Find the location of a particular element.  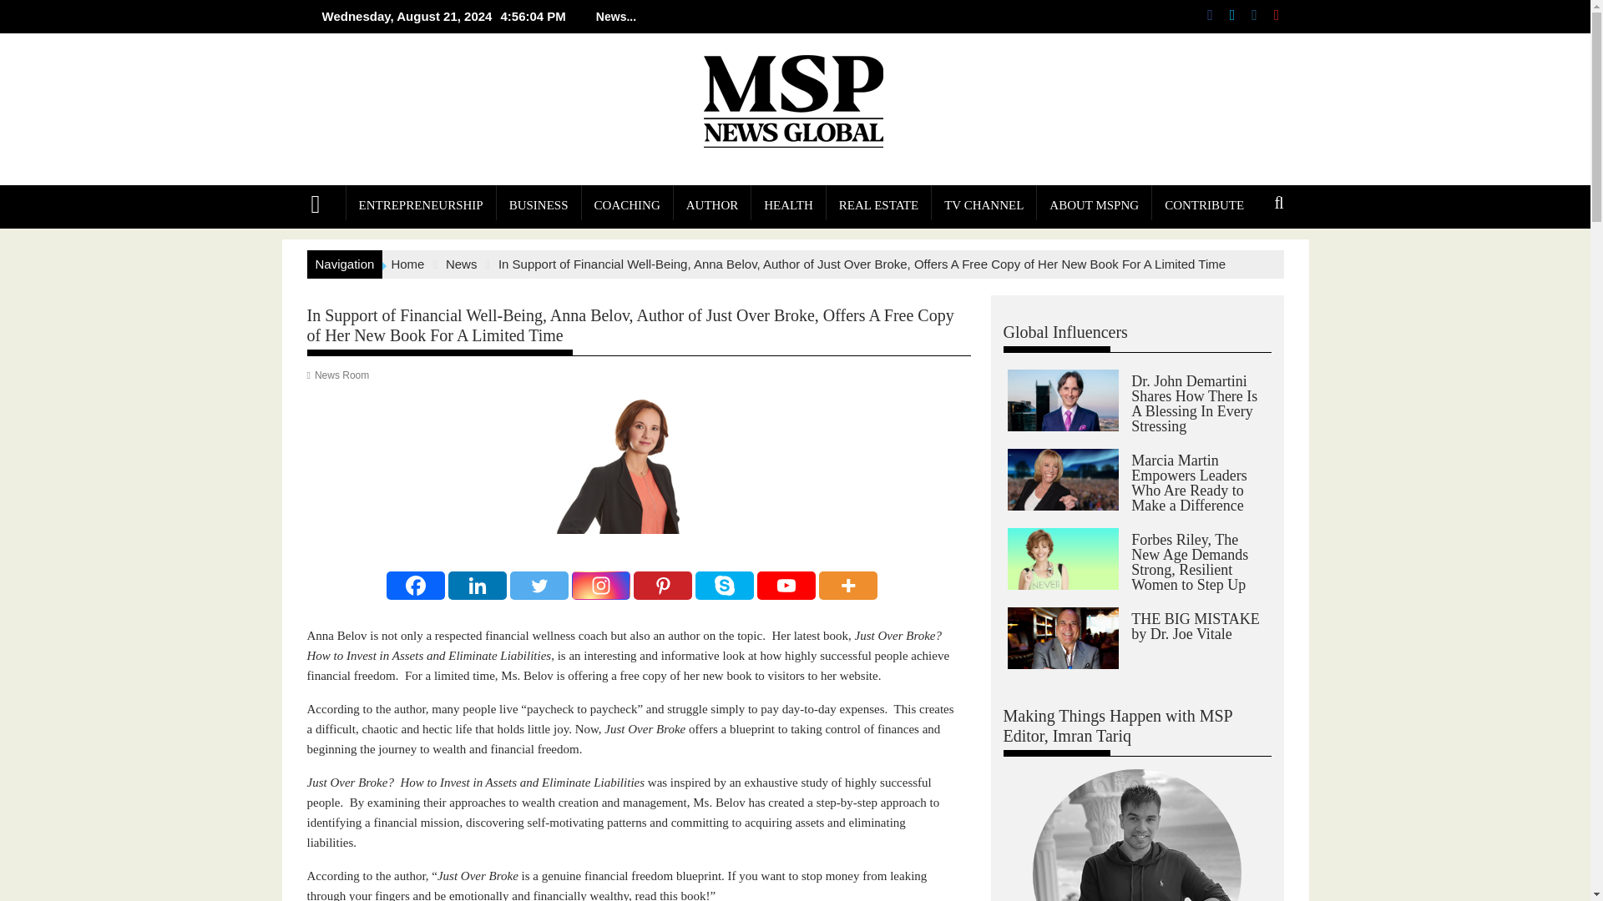

MSPNG Coaching is located at coordinates (627, 205).